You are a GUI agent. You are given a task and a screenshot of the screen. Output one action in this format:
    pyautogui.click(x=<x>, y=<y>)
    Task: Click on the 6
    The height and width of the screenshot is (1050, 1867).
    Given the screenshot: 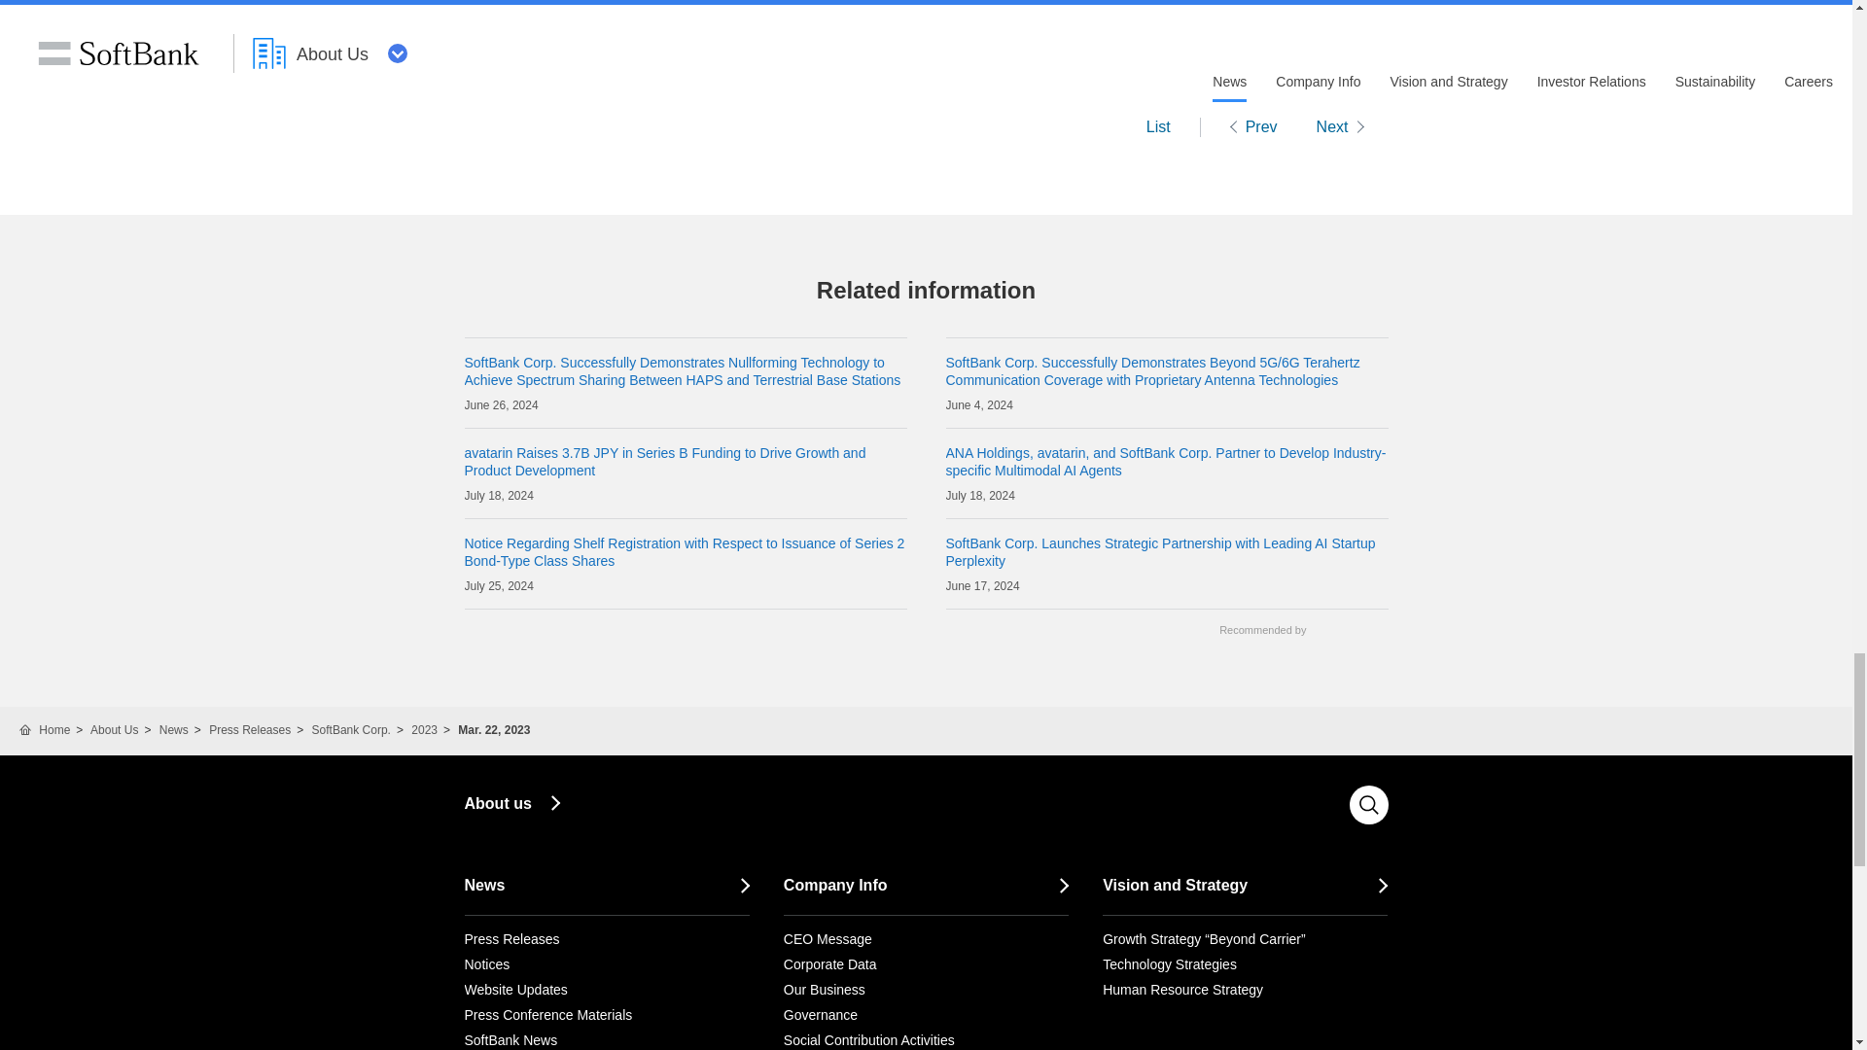 What is the action you would take?
    pyautogui.click(x=1165, y=587)
    